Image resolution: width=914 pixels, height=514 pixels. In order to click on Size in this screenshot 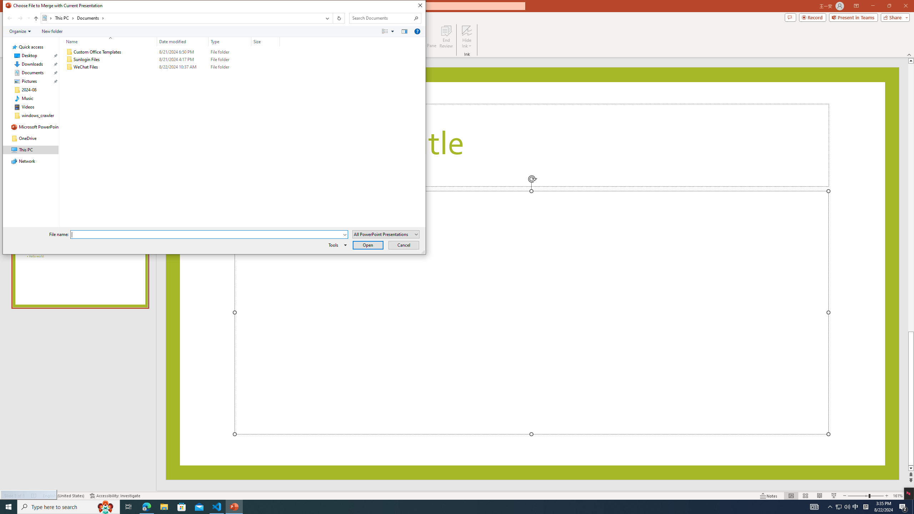, I will do `click(338, 18)`.